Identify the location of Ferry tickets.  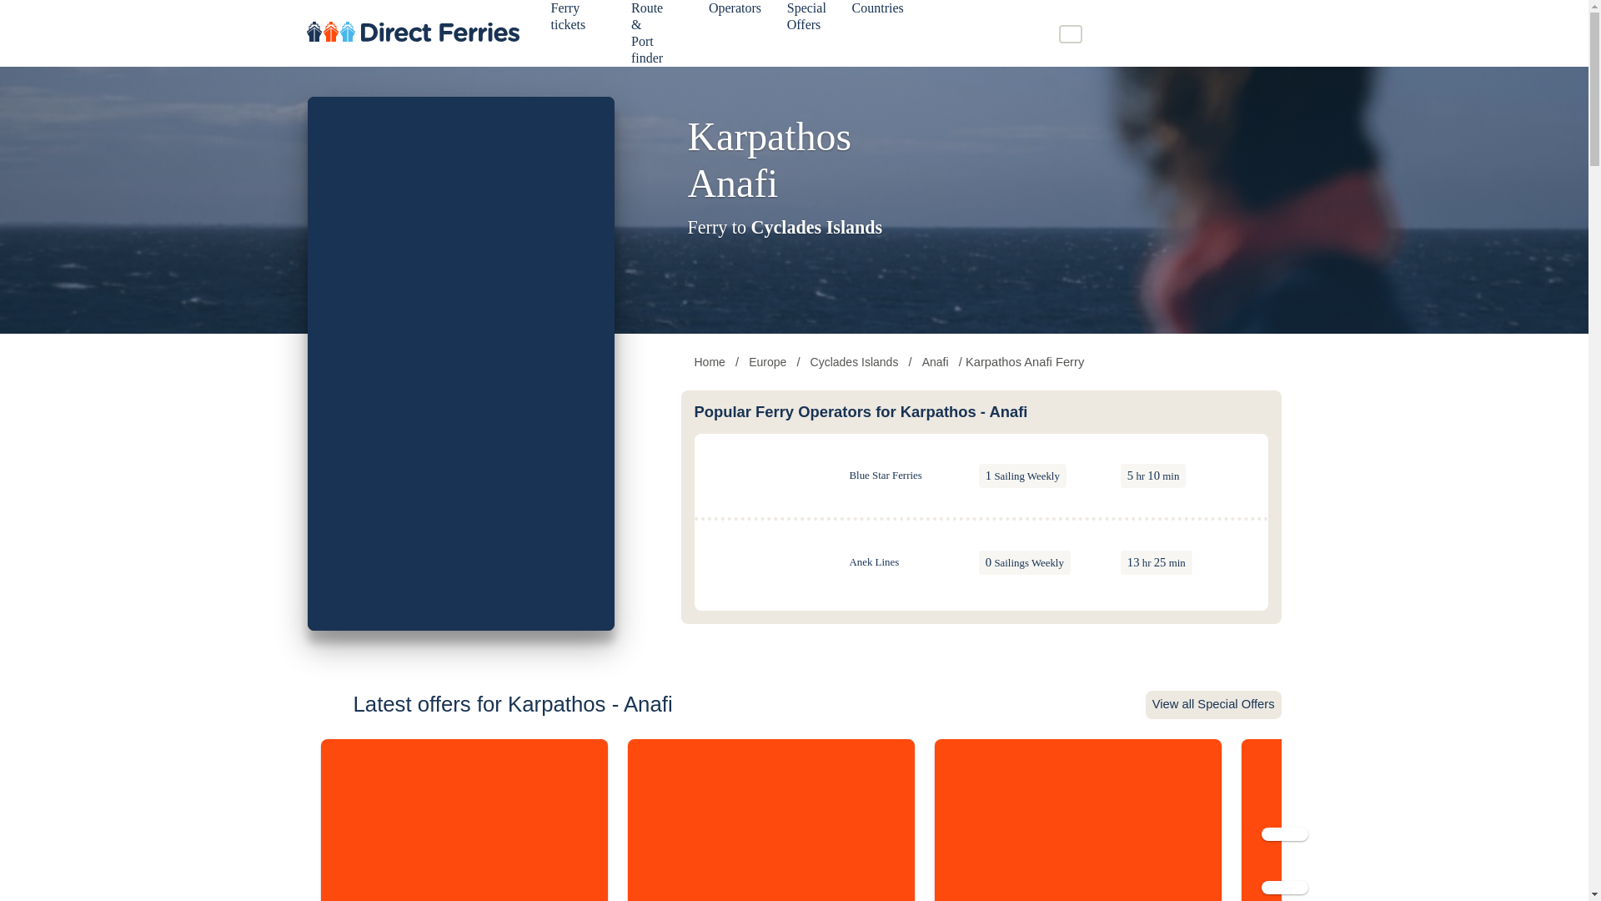
(570, 20).